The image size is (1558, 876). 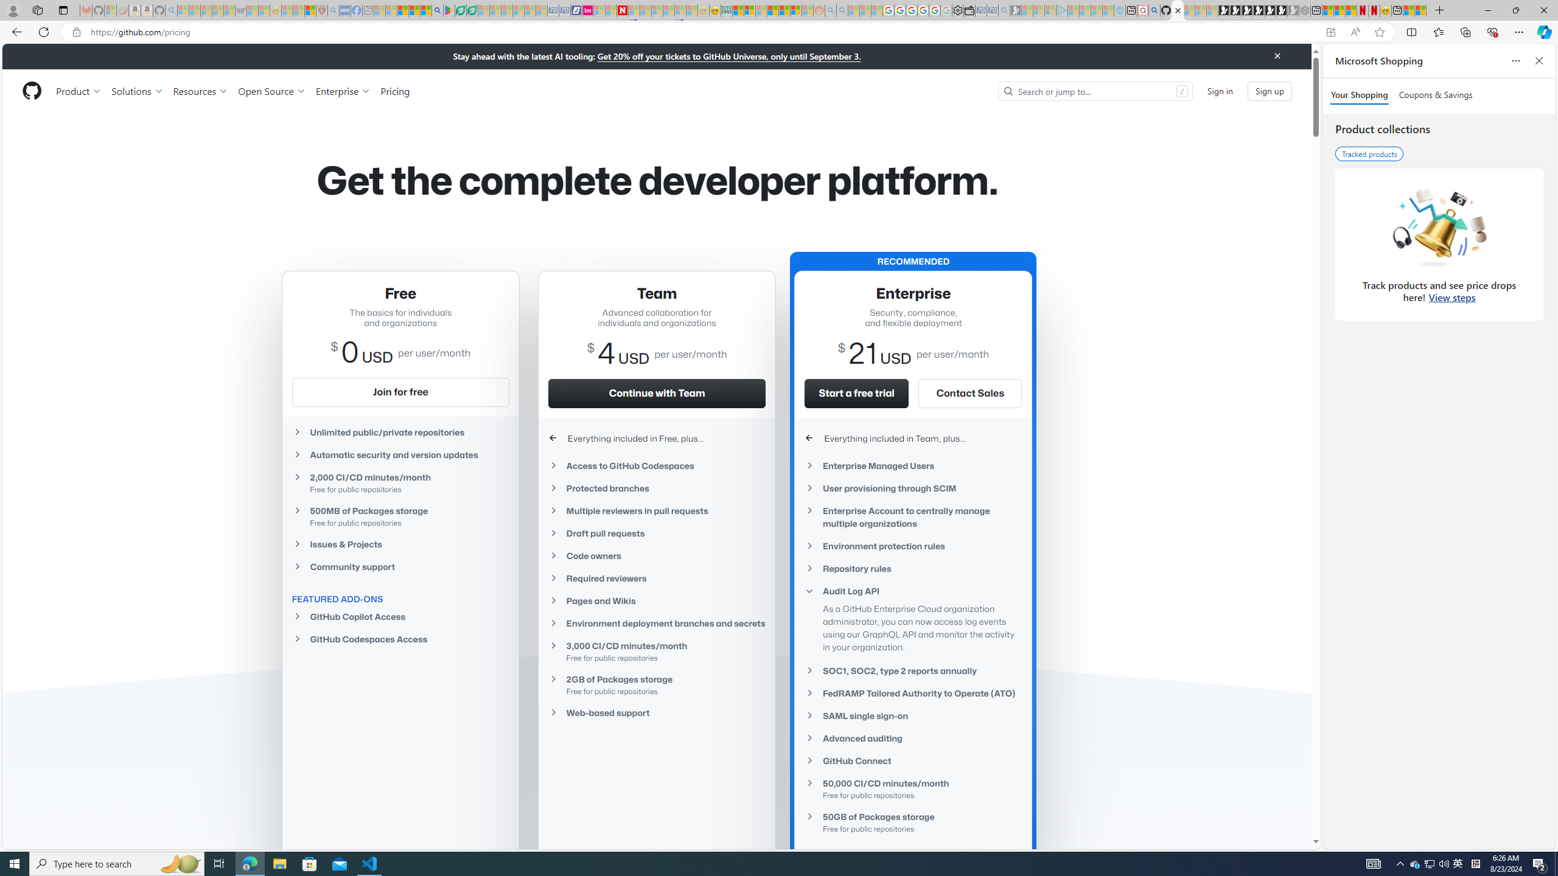 I want to click on Microsoft Word - consumer-privacy address update 2.2021, so click(x=472, y=10).